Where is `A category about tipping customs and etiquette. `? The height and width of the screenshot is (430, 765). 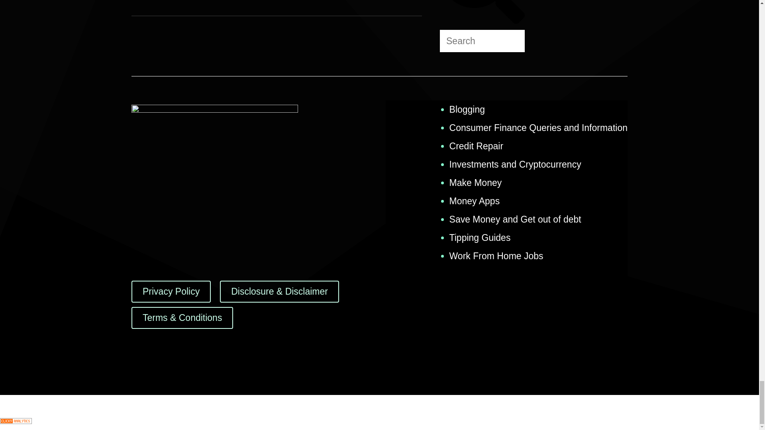
A category about tipping customs and etiquette.  is located at coordinates (480, 238).